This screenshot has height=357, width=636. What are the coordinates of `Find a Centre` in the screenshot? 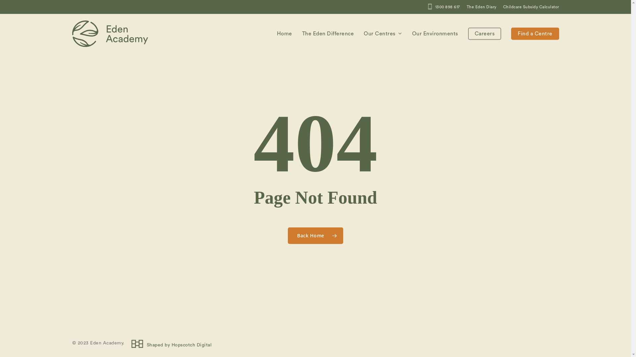 It's located at (535, 34).